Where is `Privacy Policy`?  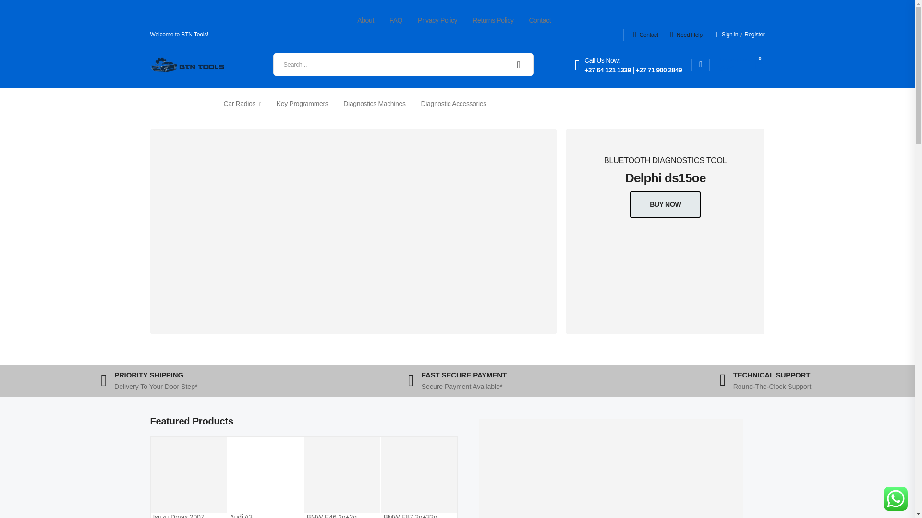 Privacy Policy is located at coordinates (739, 64).